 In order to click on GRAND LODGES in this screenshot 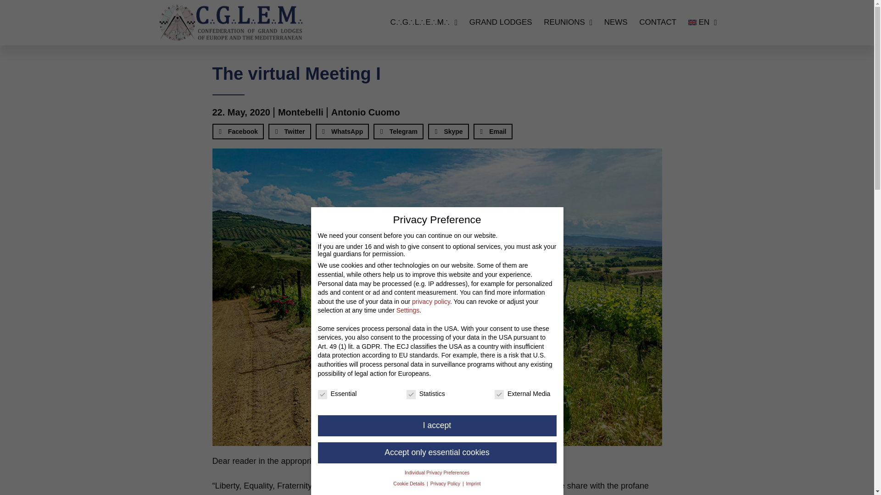, I will do `click(501, 22)`.